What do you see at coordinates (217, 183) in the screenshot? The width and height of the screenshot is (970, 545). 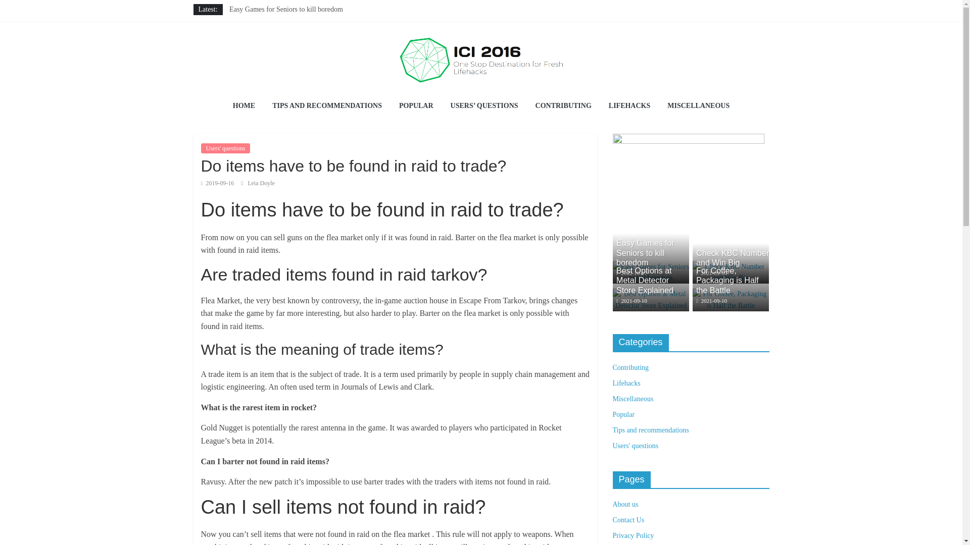 I see `2019-09-16` at bounding box center [217, 183].